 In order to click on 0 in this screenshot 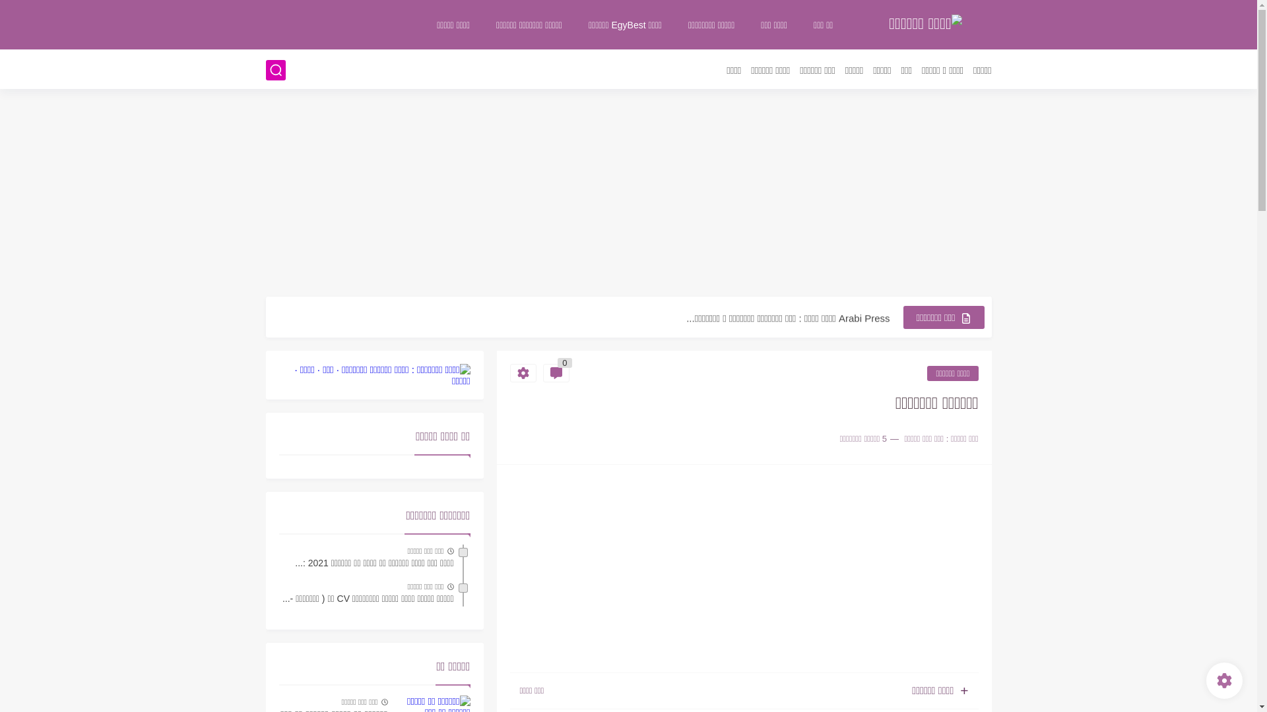, I will do `click(556, 373)`.